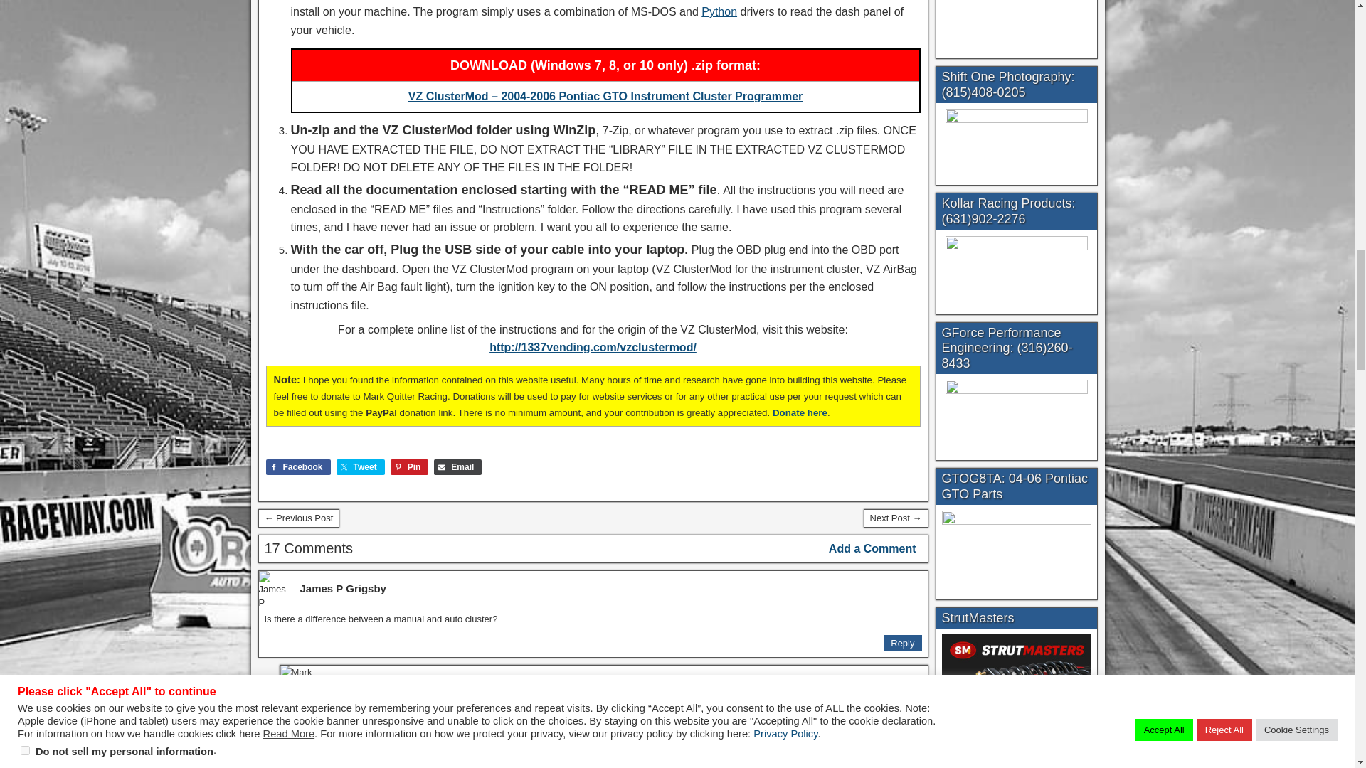 The height and width of the screenshot is (768, 1366). What do you see at coordinates (298, 518) in the screenshot?
I see `For the GTO Community` at bounding box center [298, 518].